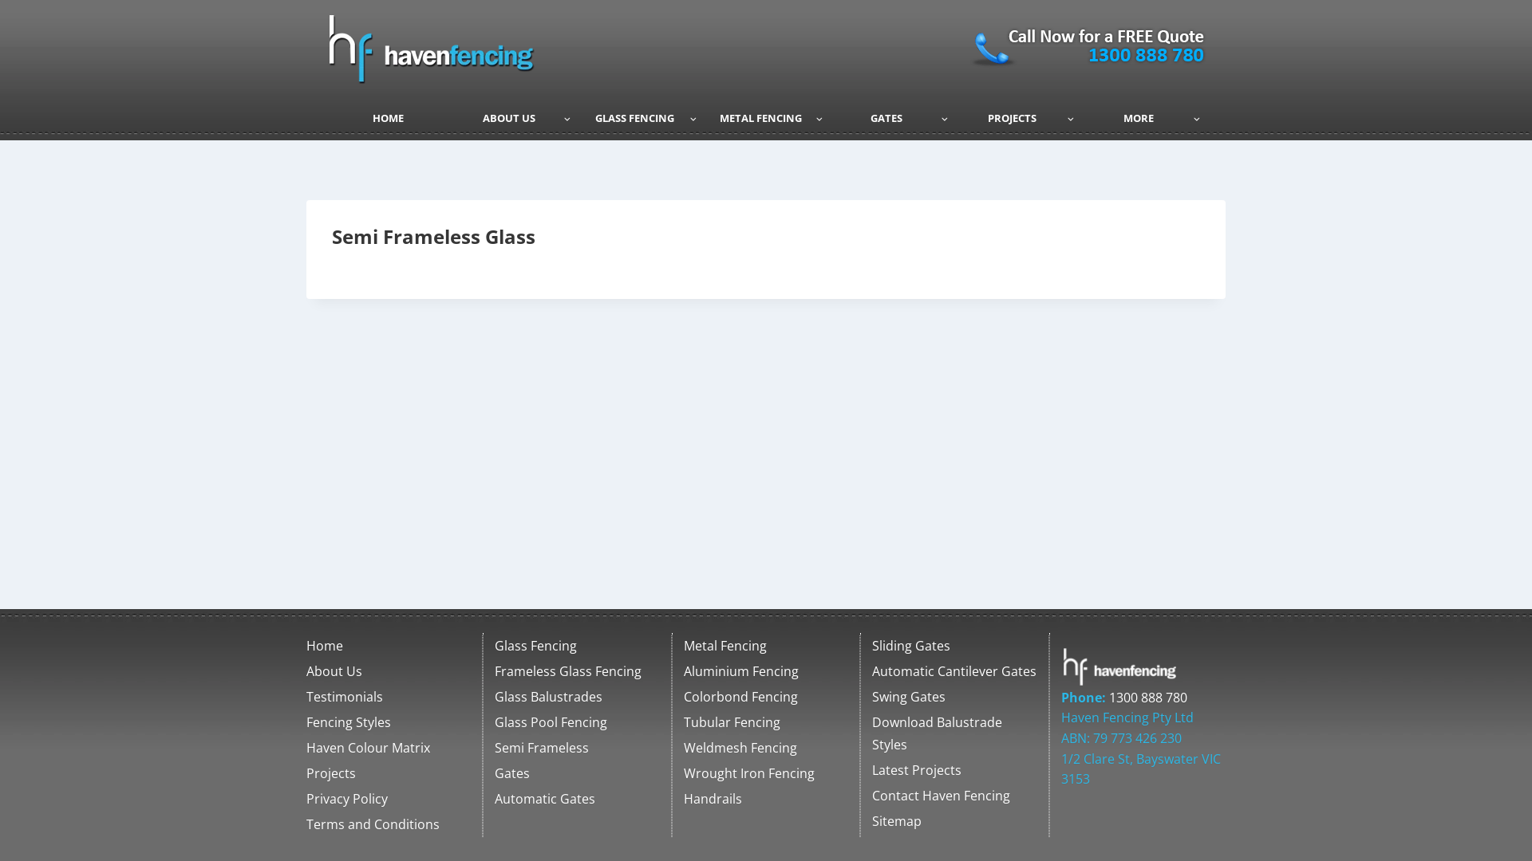 This screenshot has width=1532, height=861. I want to click on Handrails, so click(766, 799).